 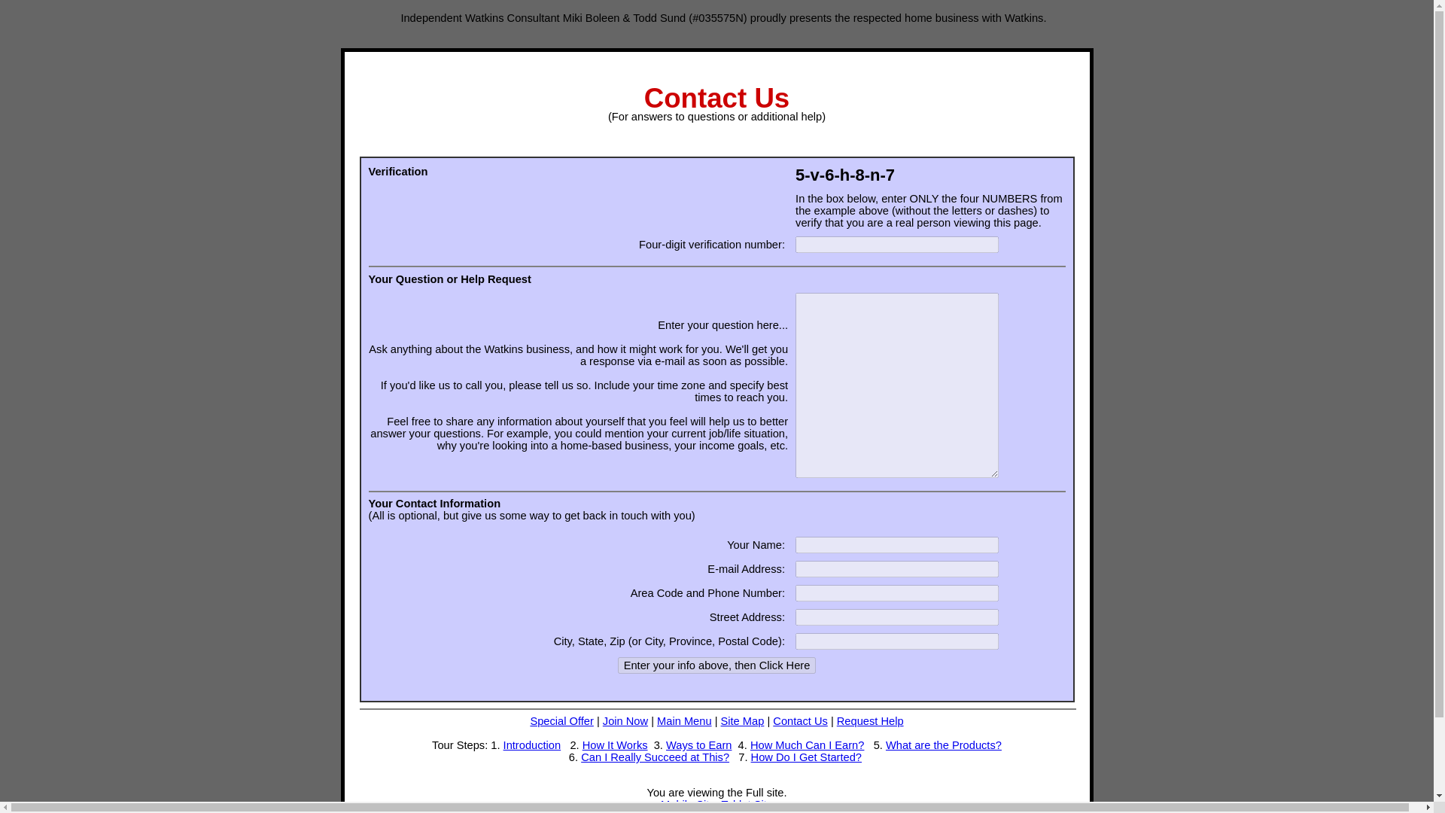 I want to click on Site Map, so click(x=742, y=721).